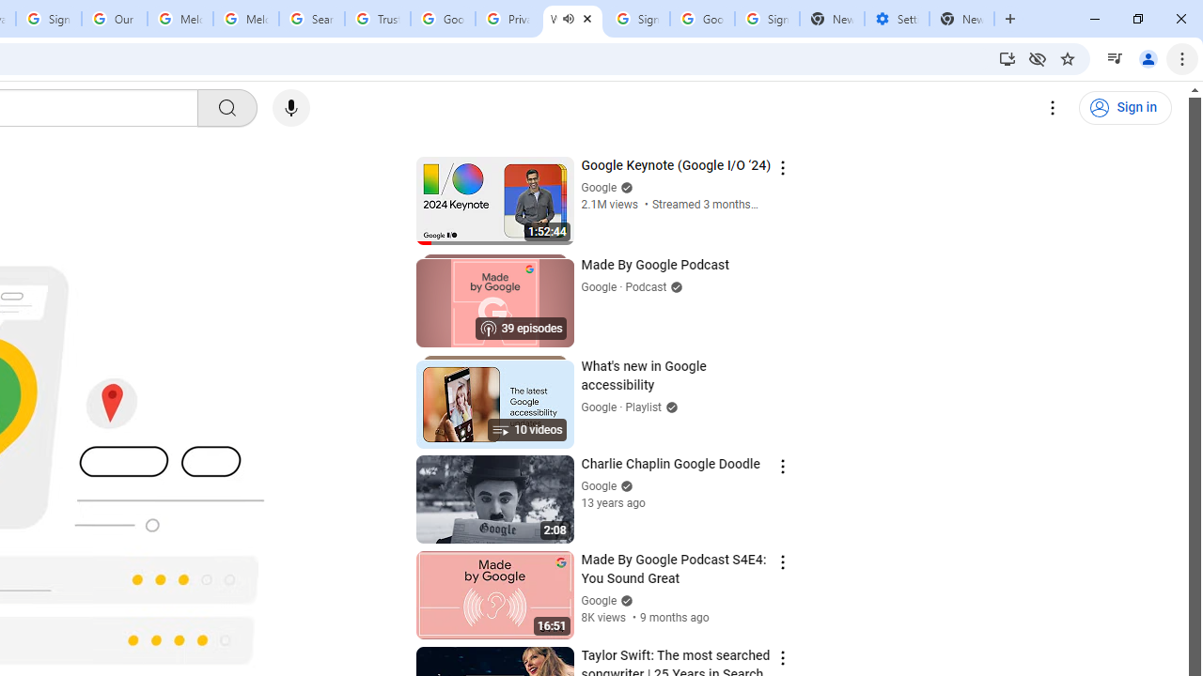  Describe the element at coordinates (703, 19) in the screenshot. I see `Google Cybersecurity Innovations - Google Safety Center` at that location.